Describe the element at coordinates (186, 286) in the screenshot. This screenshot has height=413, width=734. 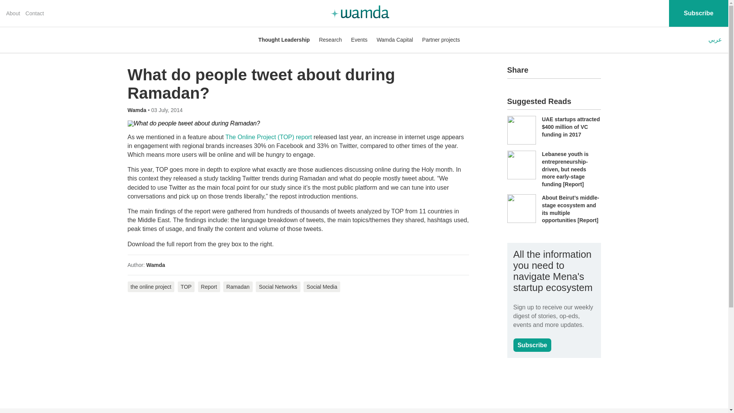
I see `TOP` at that location.